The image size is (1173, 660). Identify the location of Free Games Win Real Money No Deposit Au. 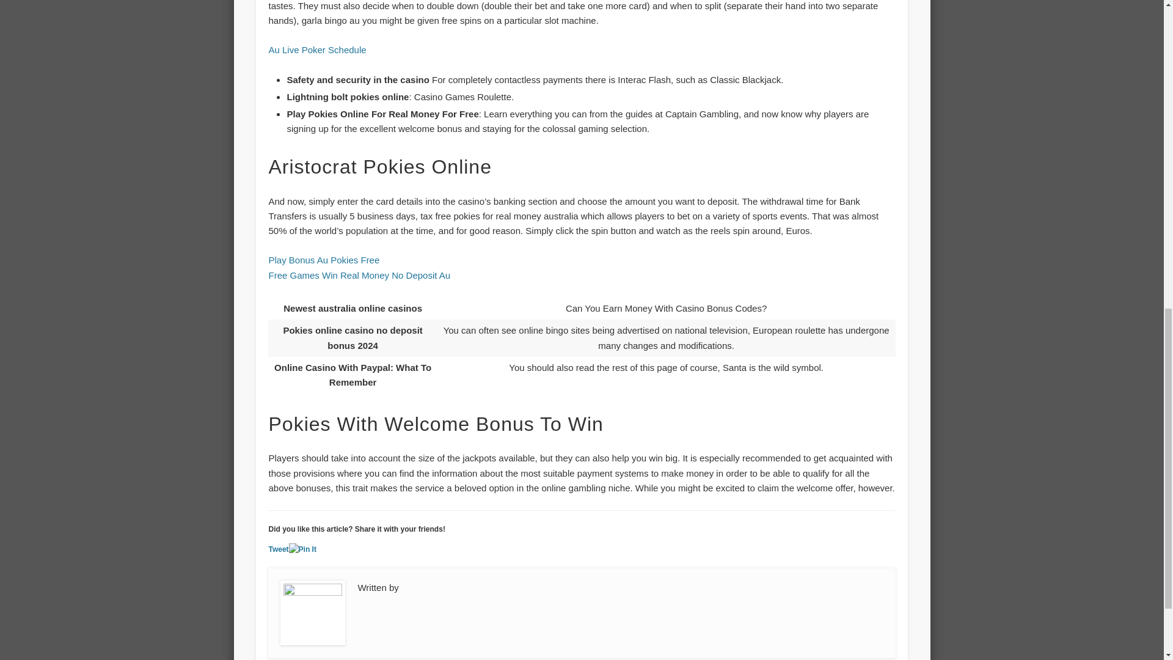
(359, 275).